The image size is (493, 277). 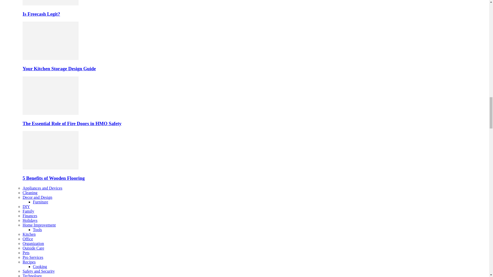 I want to click on Is Freecash Legit?, so click(x=50, y=3).